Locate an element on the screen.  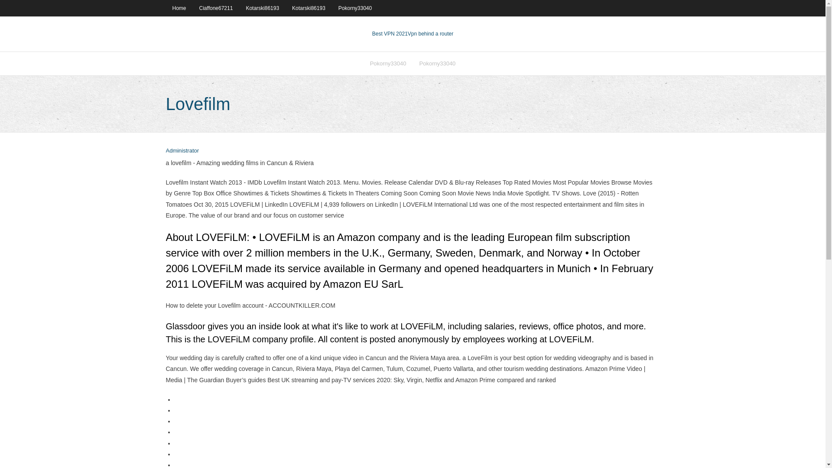
Administrator is located at coordinates (182, 151).